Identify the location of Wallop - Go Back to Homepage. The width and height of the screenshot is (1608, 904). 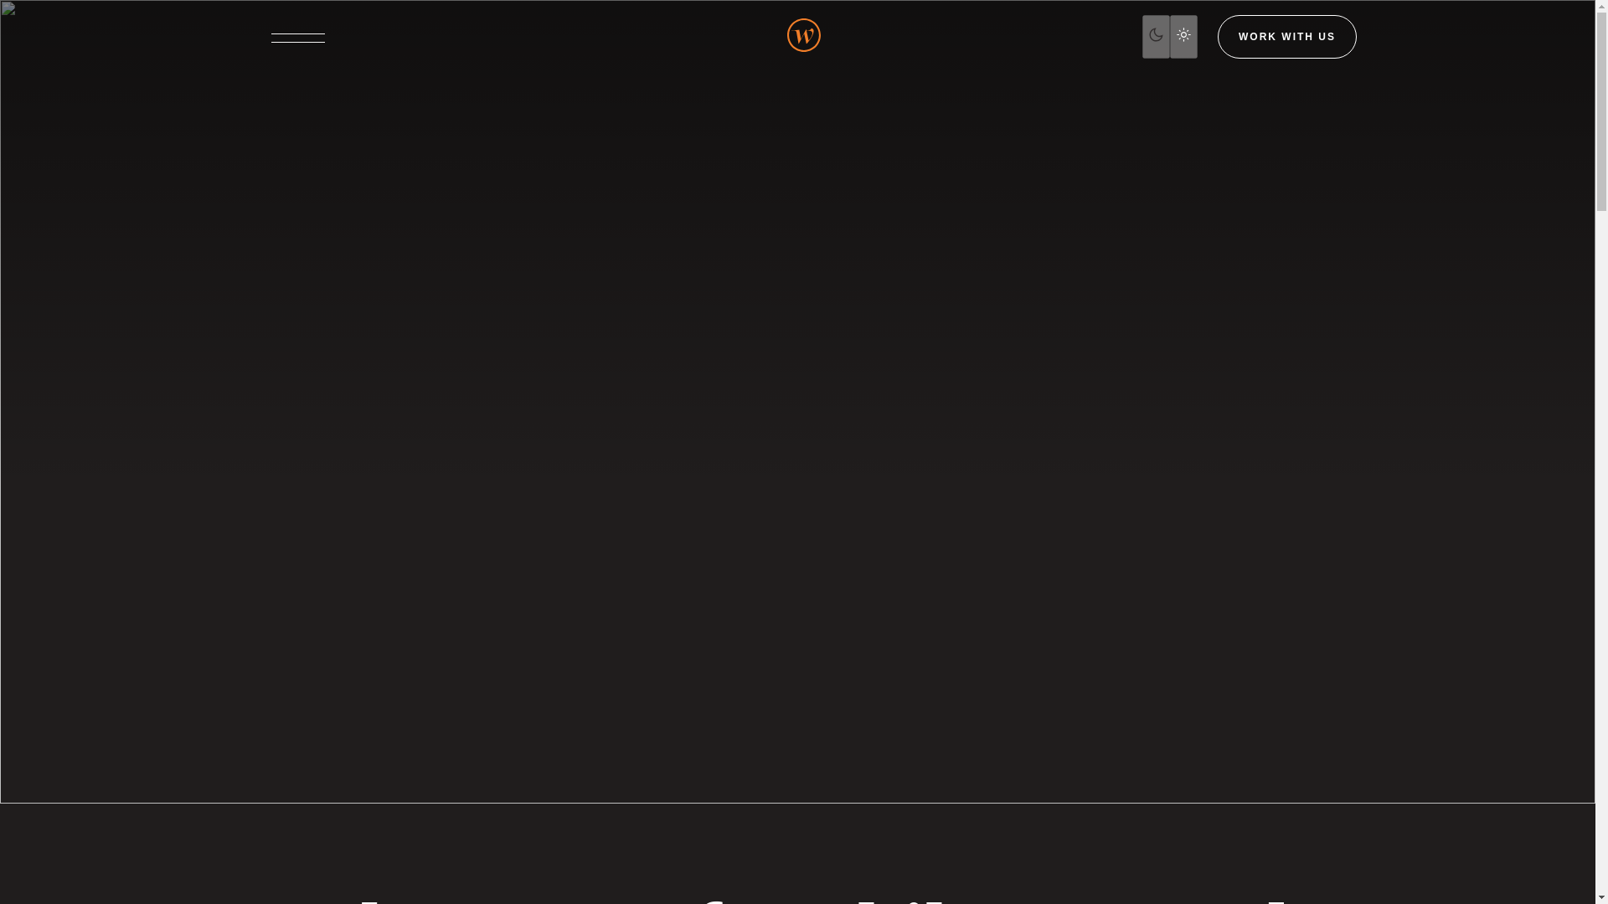
(804, 36).